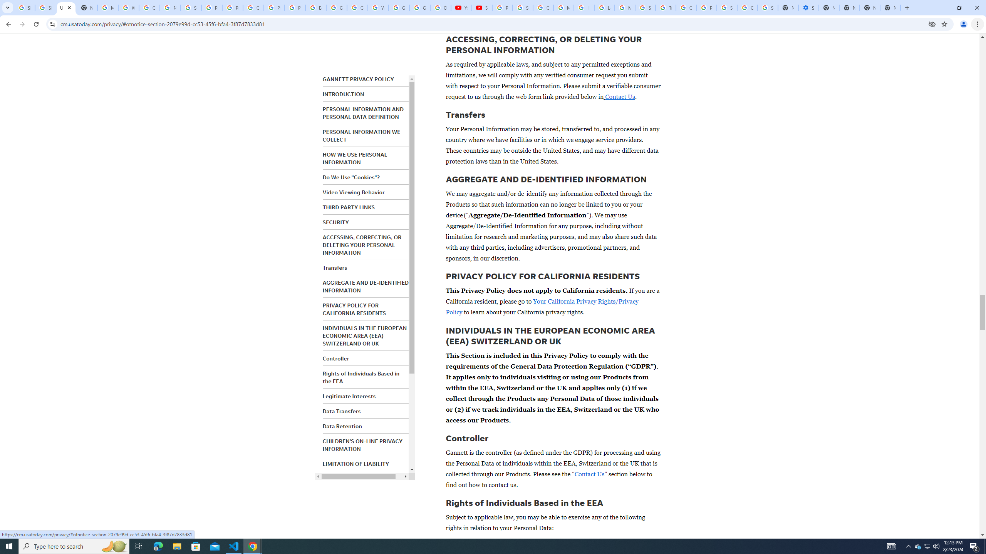 The height and width of the screenshot is (554, 986). I want to click on SECURITY, so click(336, 222).